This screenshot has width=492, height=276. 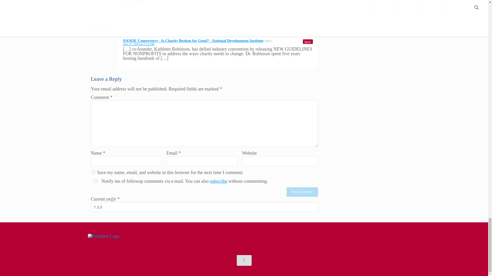 What do you see at coordinates (139, 44) in the screenshot?
I see `July 27, 2019 at 2:12 PM` at bounding box center [139, 44].